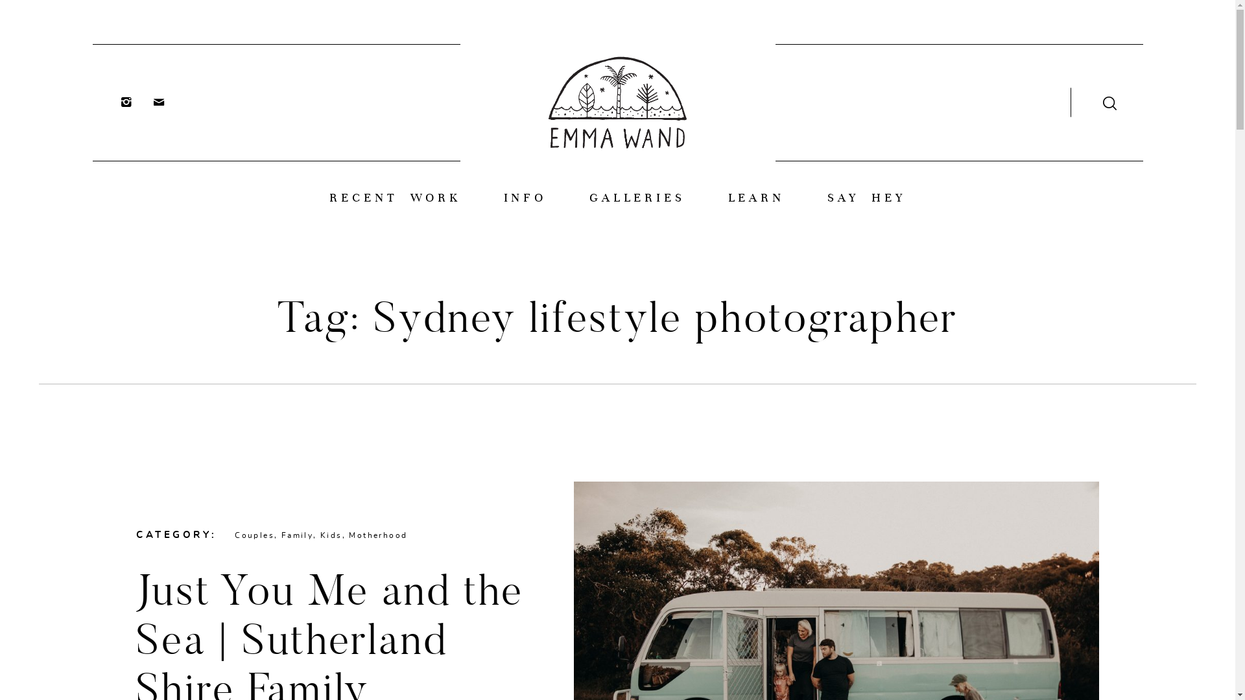 This screenshot has width=1245, height=700. I want to click on SAY HEY, so click(866, 198).